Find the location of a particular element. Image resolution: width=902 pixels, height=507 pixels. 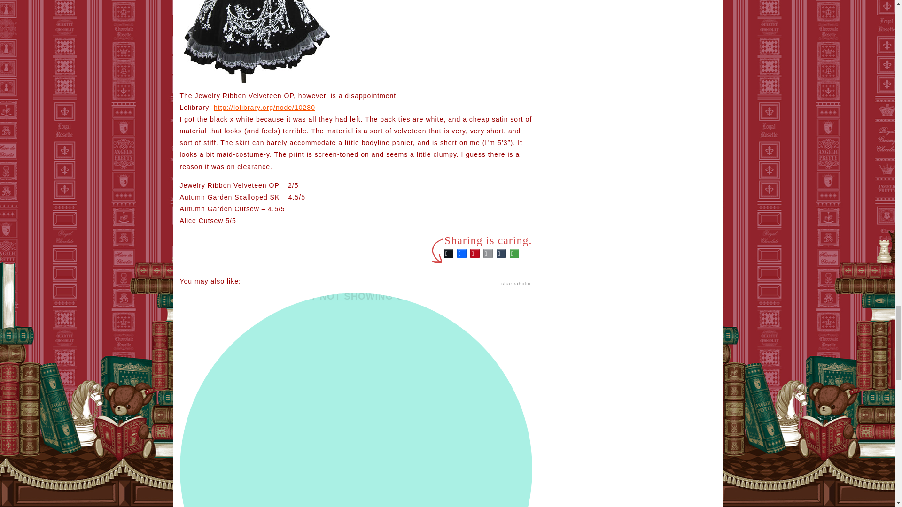

Tumblr is located at coordinates (501, 253).